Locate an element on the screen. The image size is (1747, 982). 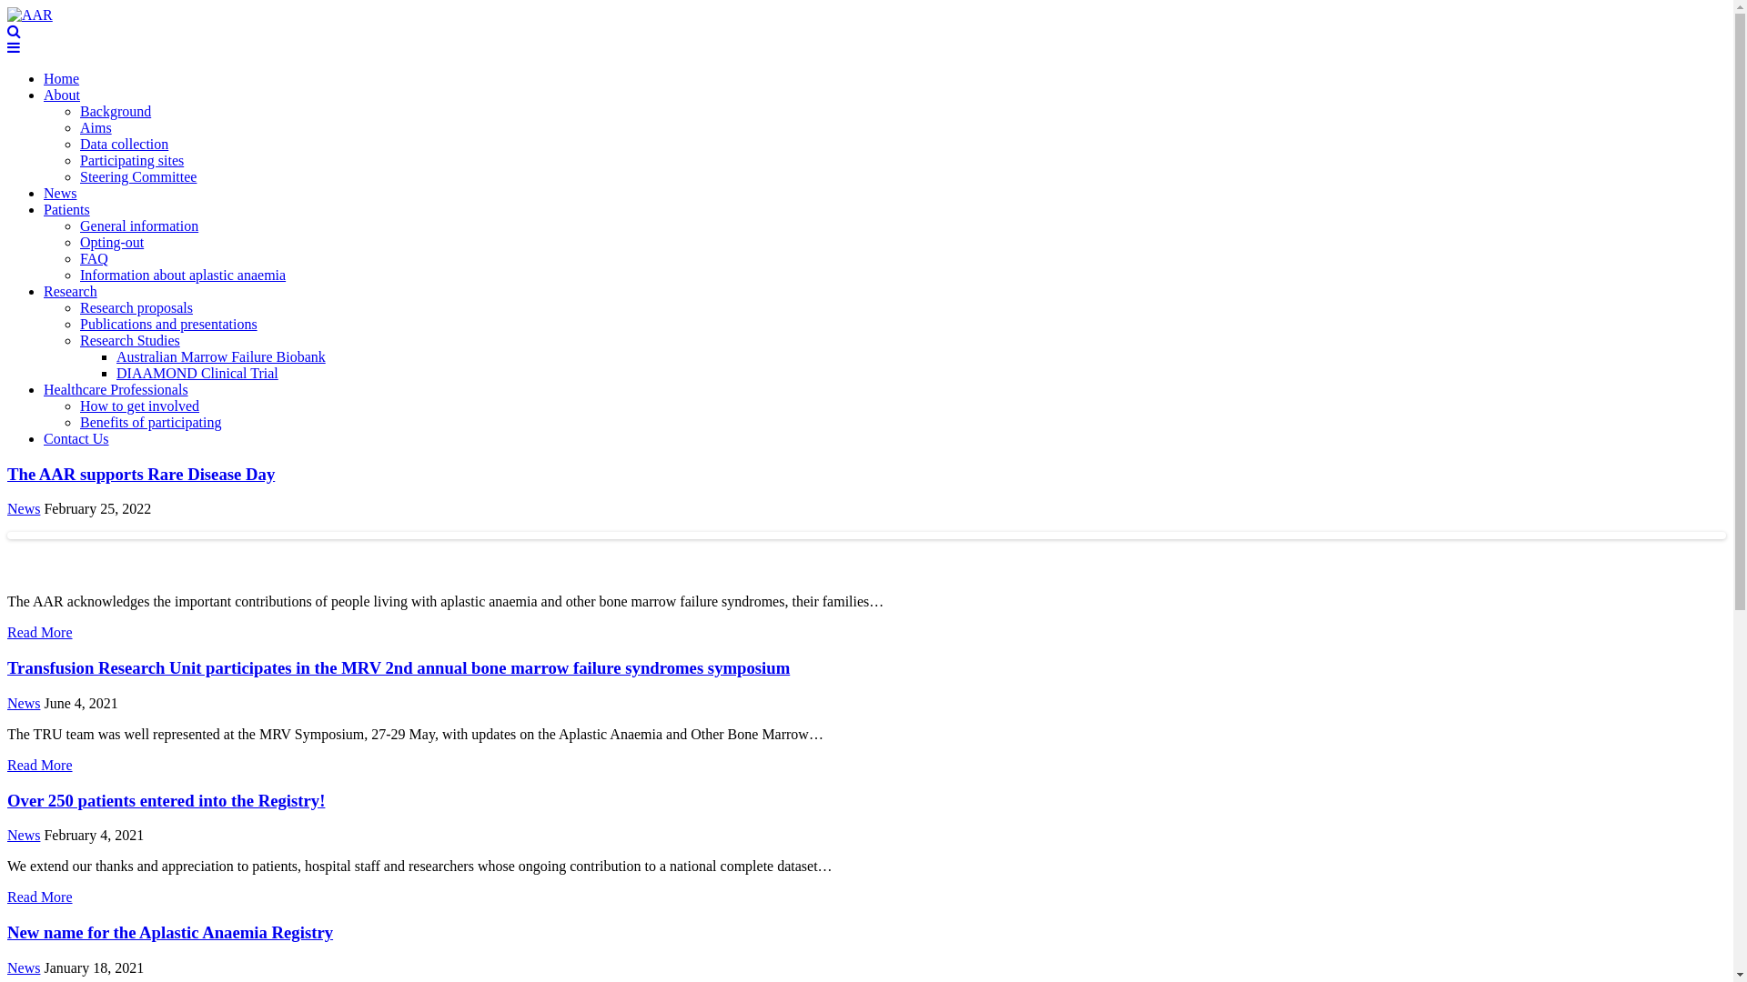
Research proposals is located at coordinates (136, 307).